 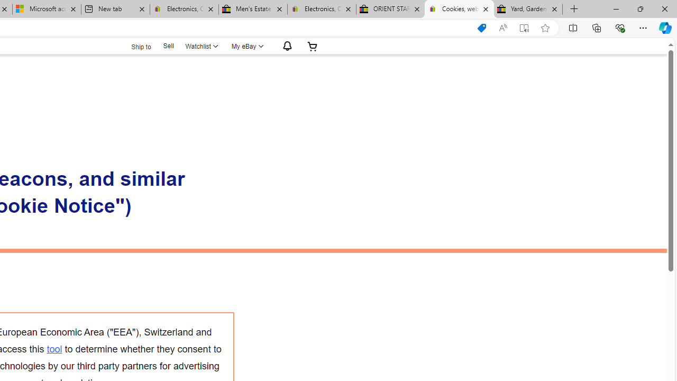 What do you see at coordinates (313, 46) in the screenshot?
I see `Your shopping cart` at bounding box center [313, 46].